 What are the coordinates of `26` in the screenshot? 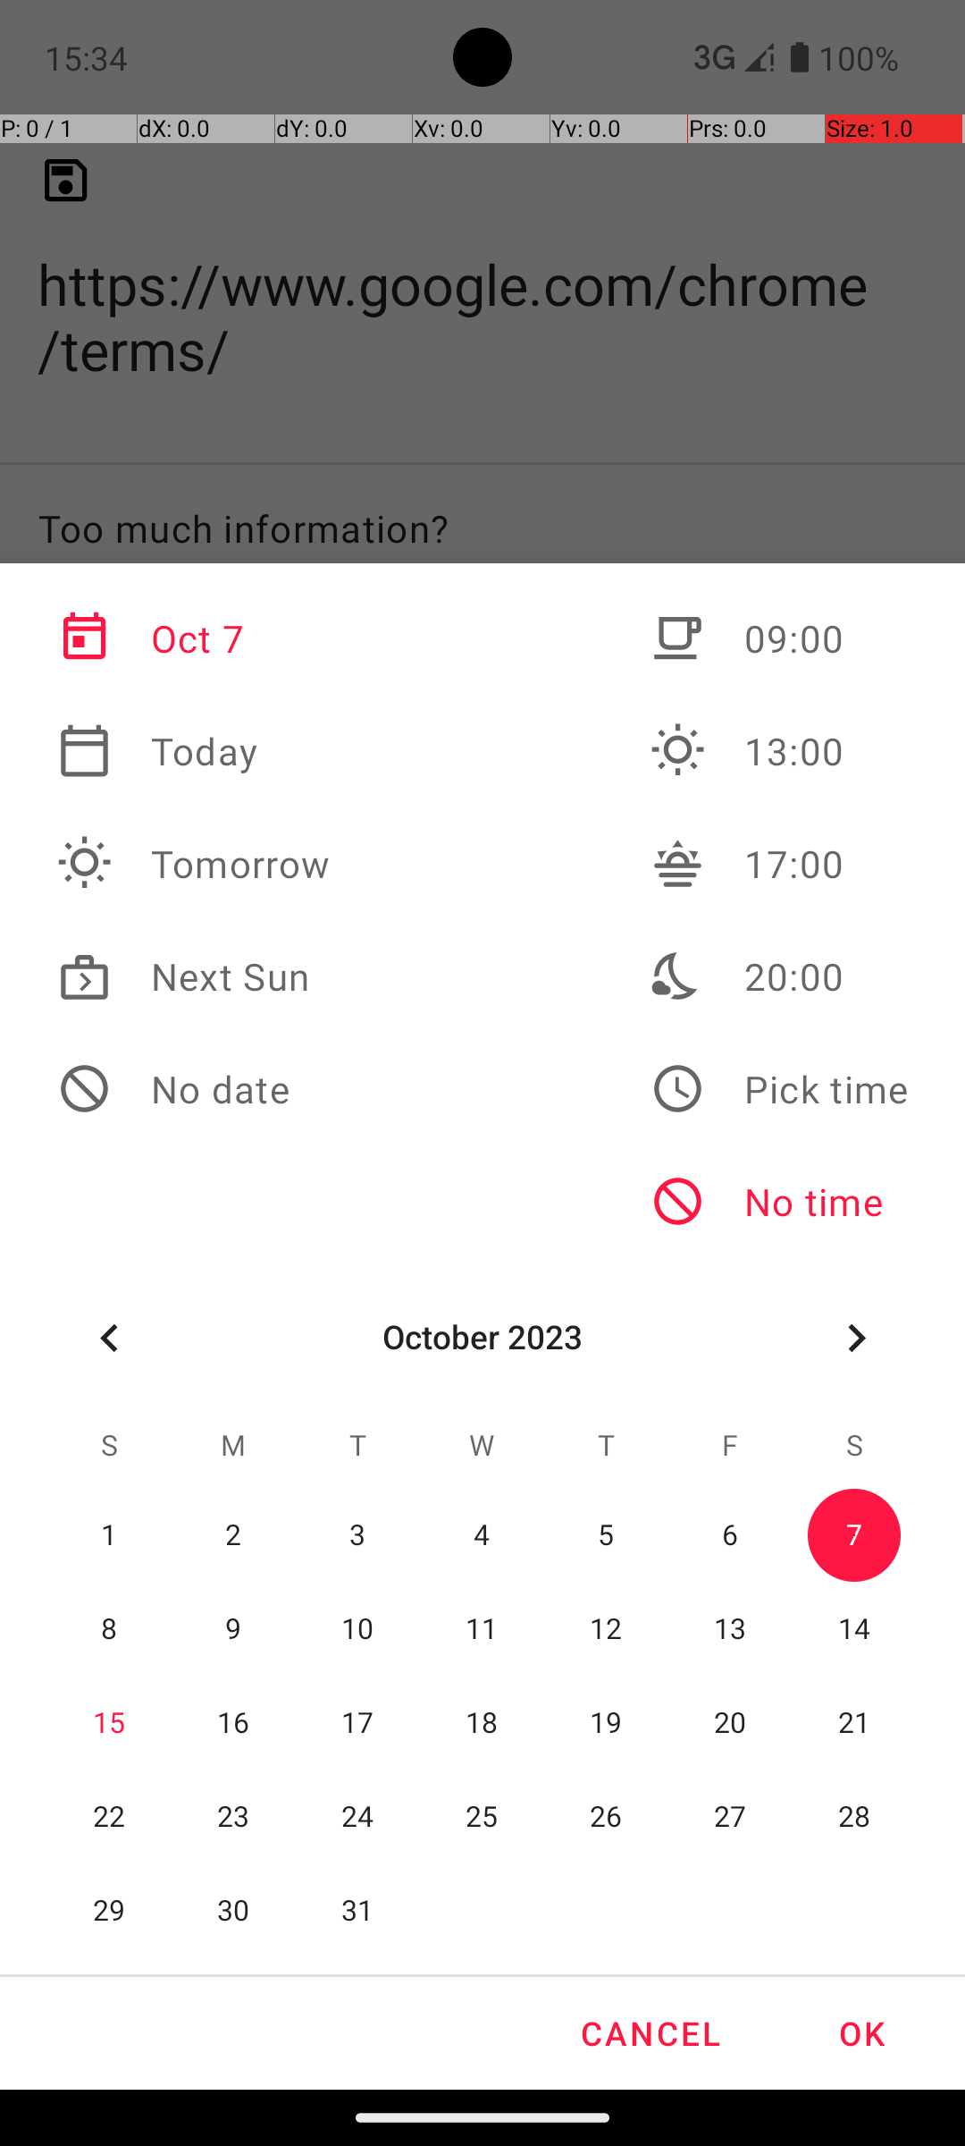 It's located at (606, 1817).